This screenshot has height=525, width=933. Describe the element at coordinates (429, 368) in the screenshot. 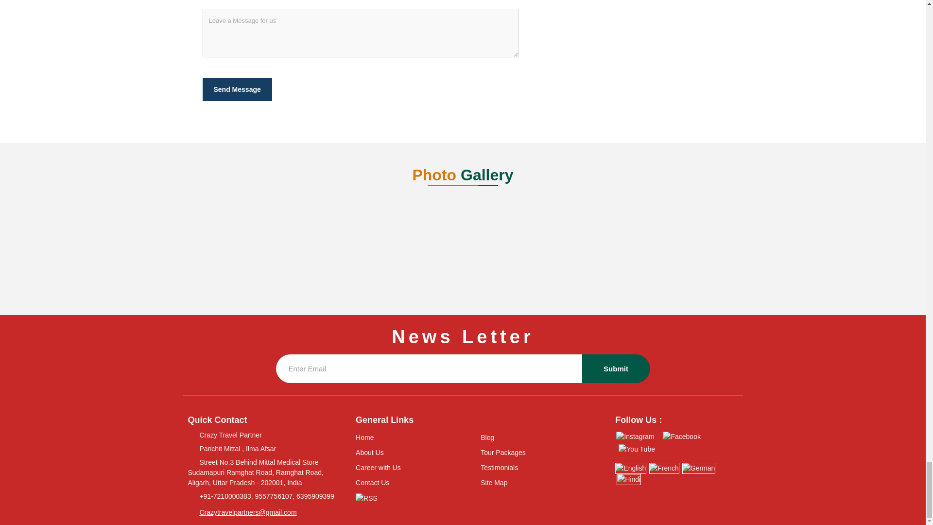

I see `Enter Email` at that location.